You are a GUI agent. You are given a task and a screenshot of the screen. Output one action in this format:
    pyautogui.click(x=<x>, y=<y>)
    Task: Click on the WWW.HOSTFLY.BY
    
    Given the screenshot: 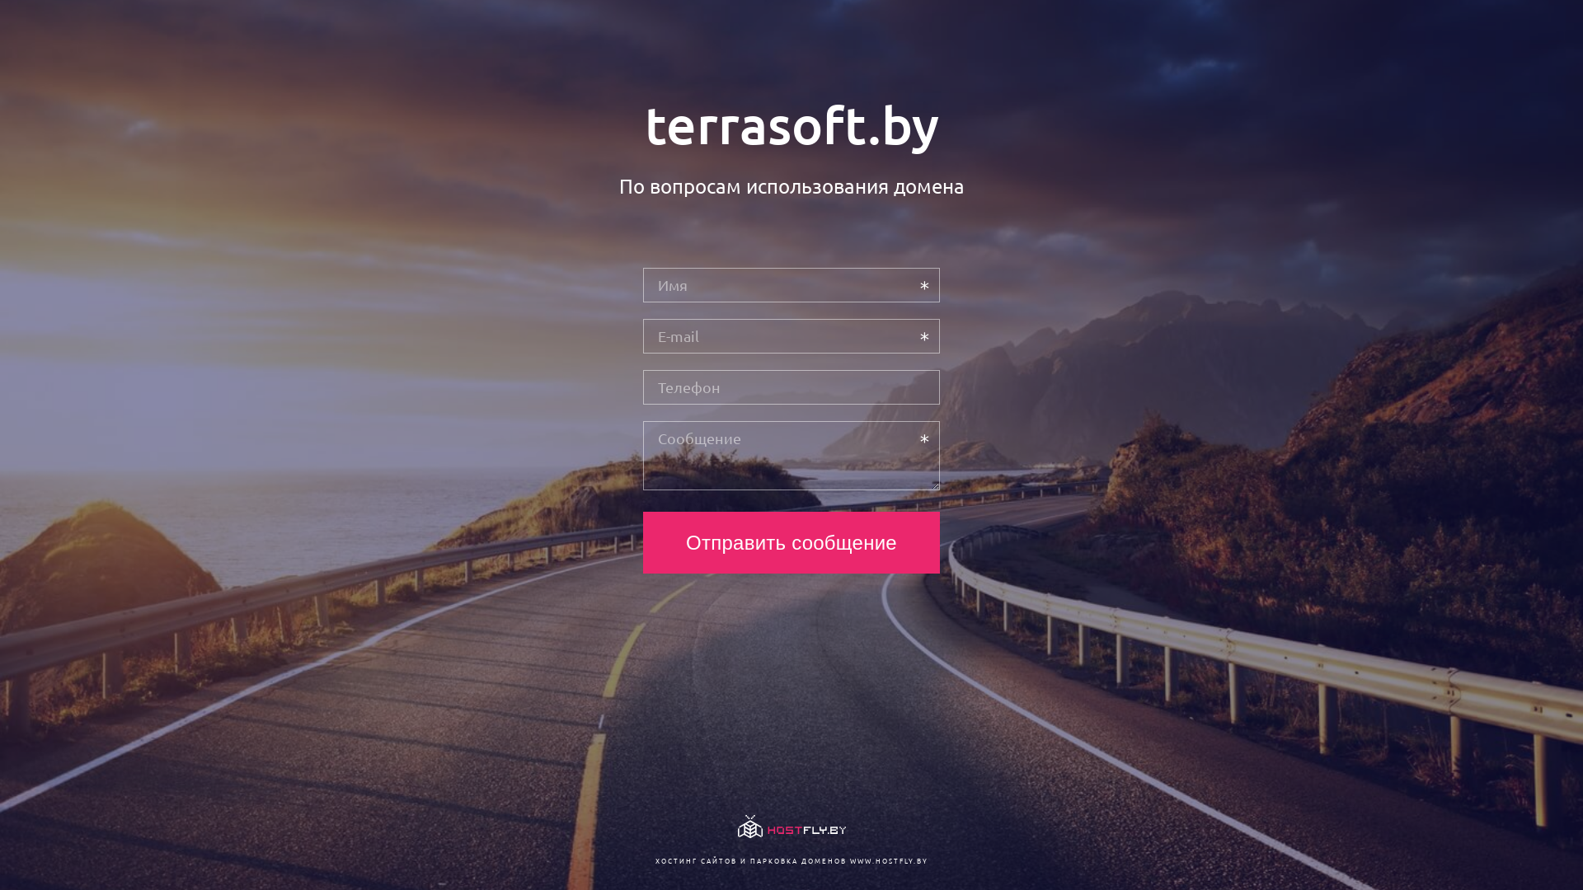 What is the action you would take?
    pyautogui.click(x=889, y=860)
    